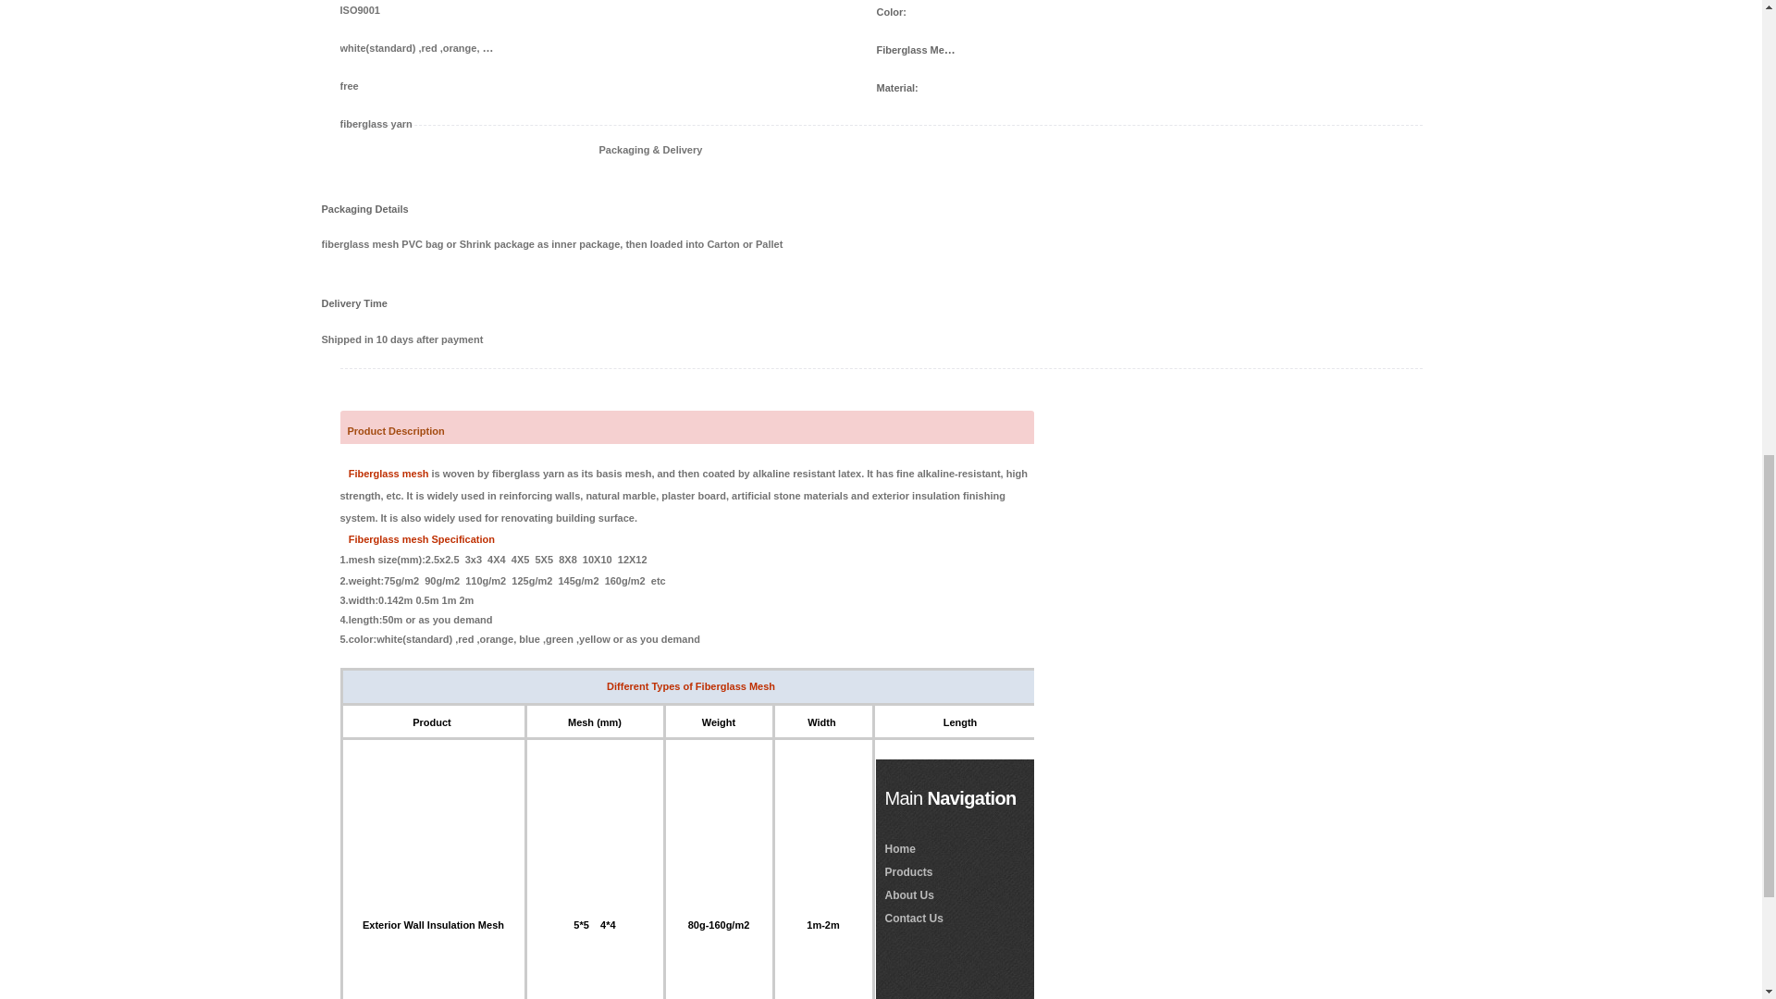 This screenshot has height=999, width=1776. Describe the element at coordinates (418, 9) in the screenshot. I see `ISO9001` at that location.